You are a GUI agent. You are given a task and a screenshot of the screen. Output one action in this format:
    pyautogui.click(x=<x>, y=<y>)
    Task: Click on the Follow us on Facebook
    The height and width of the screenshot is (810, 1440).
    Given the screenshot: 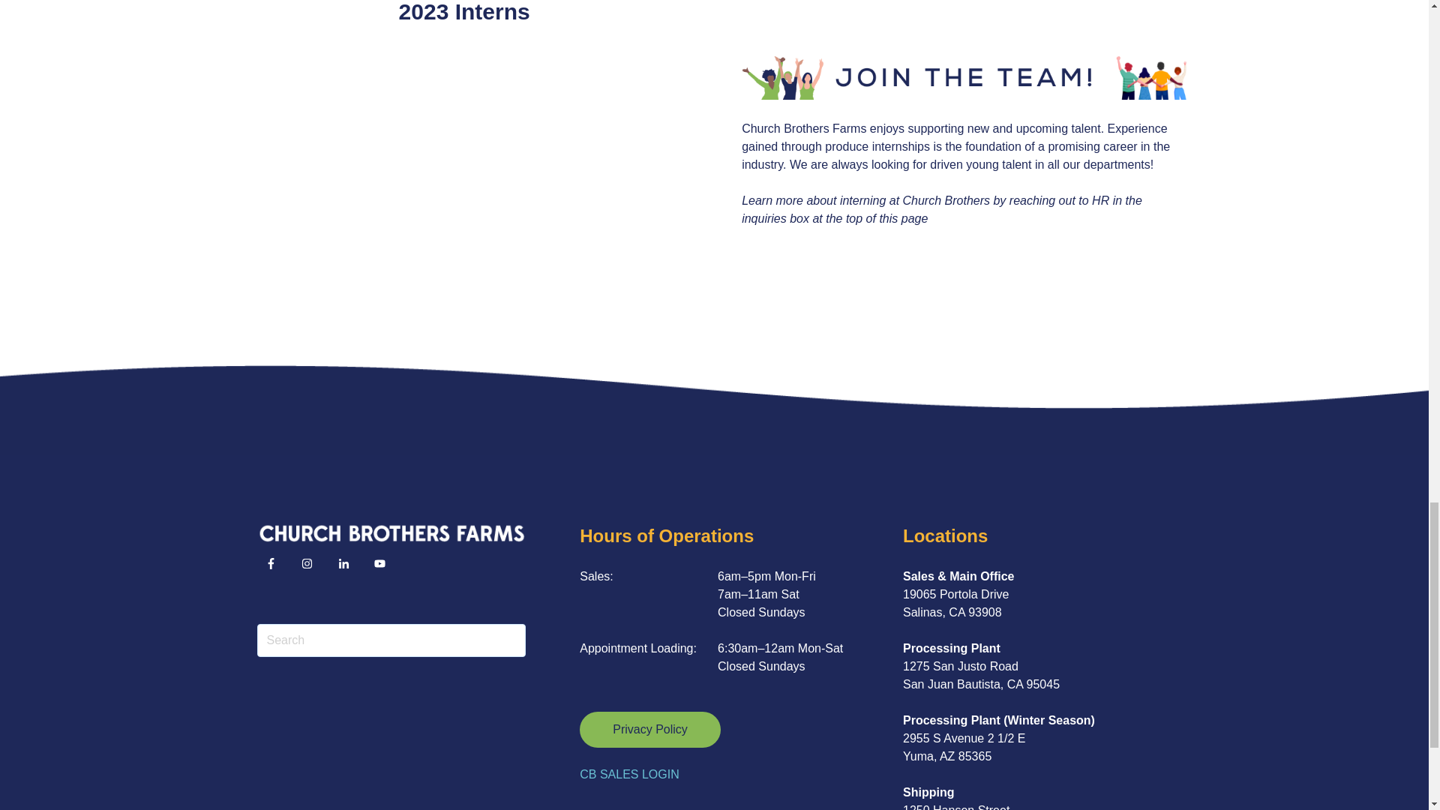 What is the action you would take?
    pyautogui.click(x=274, y=568)
    